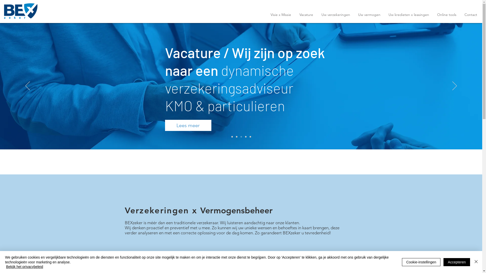 This screenshot has width=486, height=273. Describe the element at coordinates (306, 15) in the screenshot. I see `Vacature` at that location.